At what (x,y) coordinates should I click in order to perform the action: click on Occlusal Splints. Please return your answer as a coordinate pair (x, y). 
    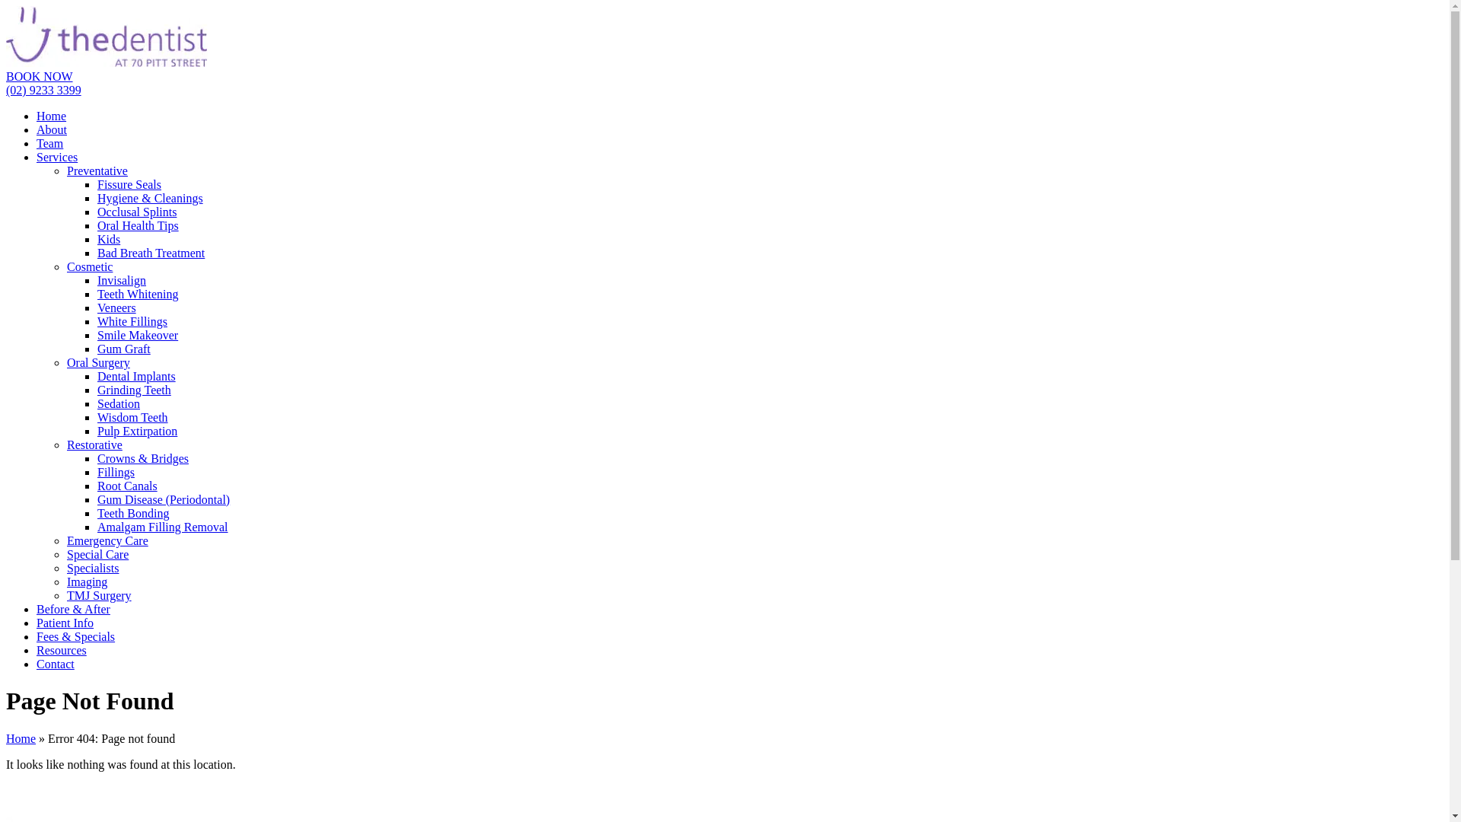
    Looking at the image, I should click on (137, 212).